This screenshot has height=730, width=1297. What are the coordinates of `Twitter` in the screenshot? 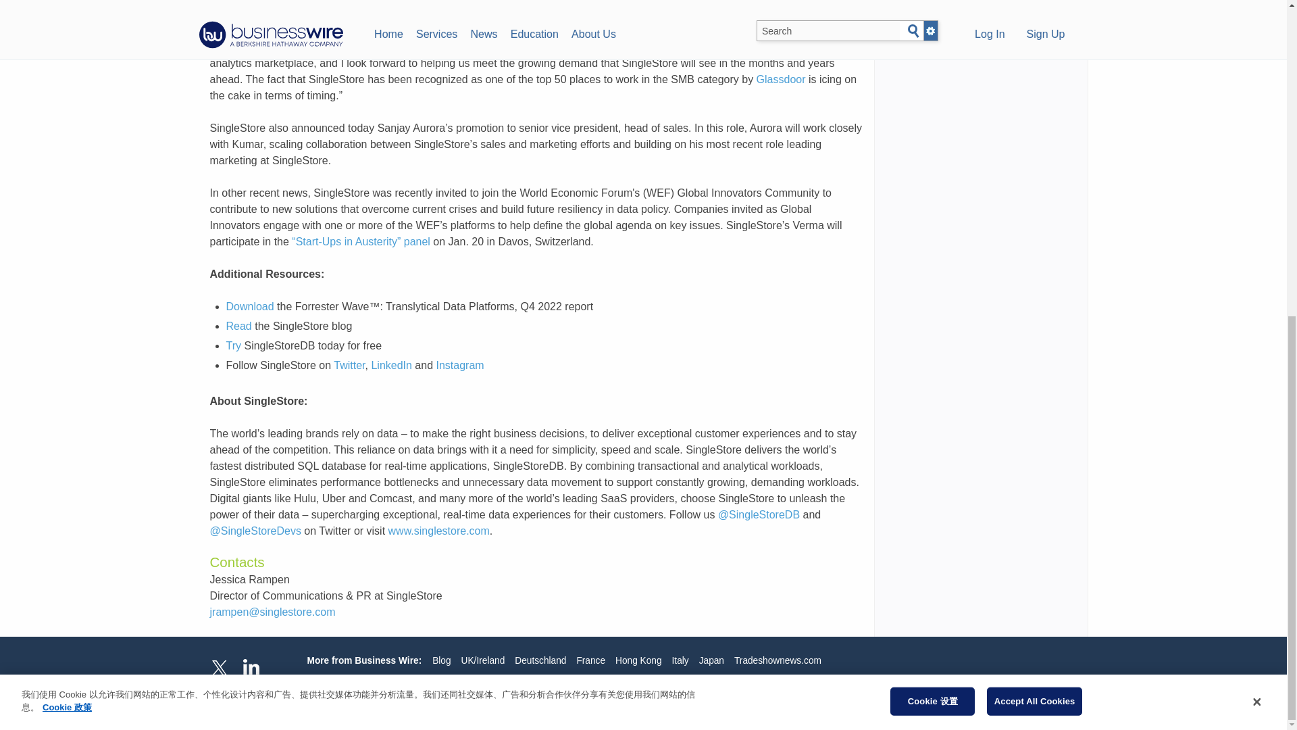 It's located at (349, 365).